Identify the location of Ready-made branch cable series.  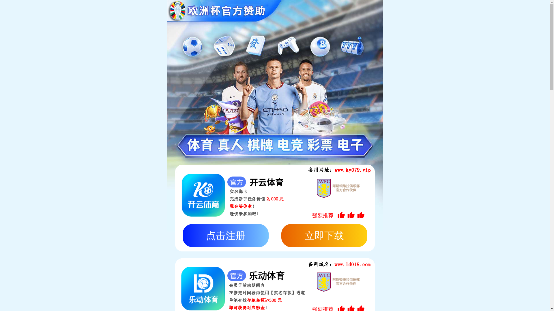
(146, 195).